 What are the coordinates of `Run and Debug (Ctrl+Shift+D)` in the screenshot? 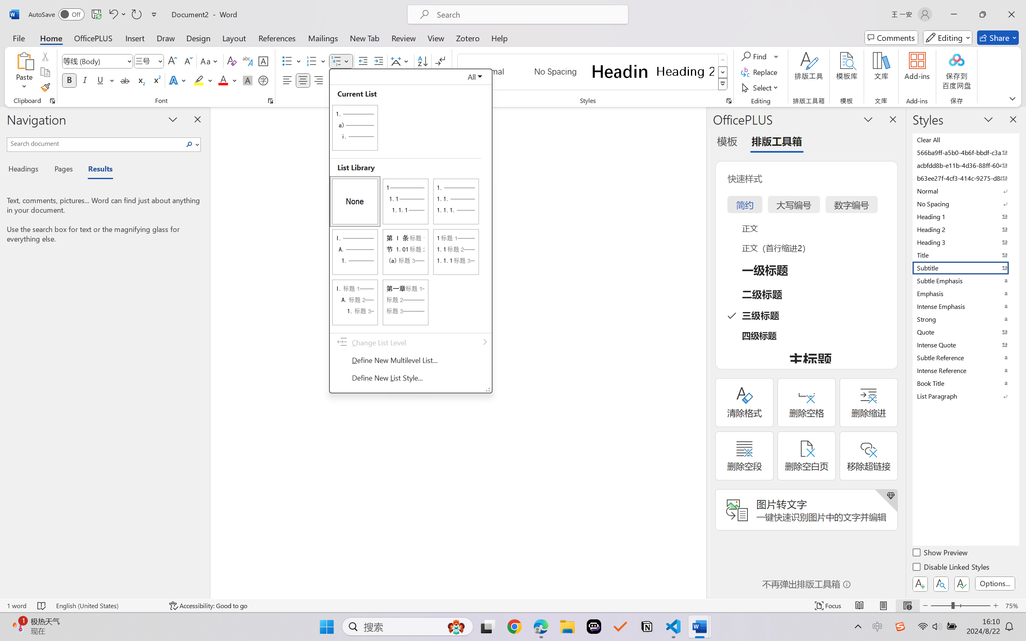 It's located at (10, 90).